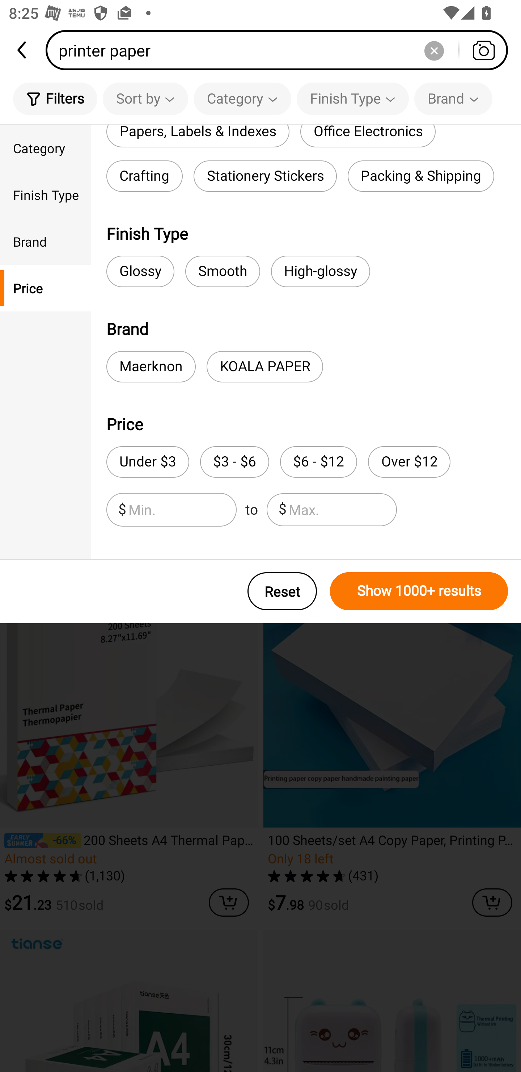 Image resolution: width=521 pixels, height=1072 pixels. I want to click on Finish Type, so click(46, 194).